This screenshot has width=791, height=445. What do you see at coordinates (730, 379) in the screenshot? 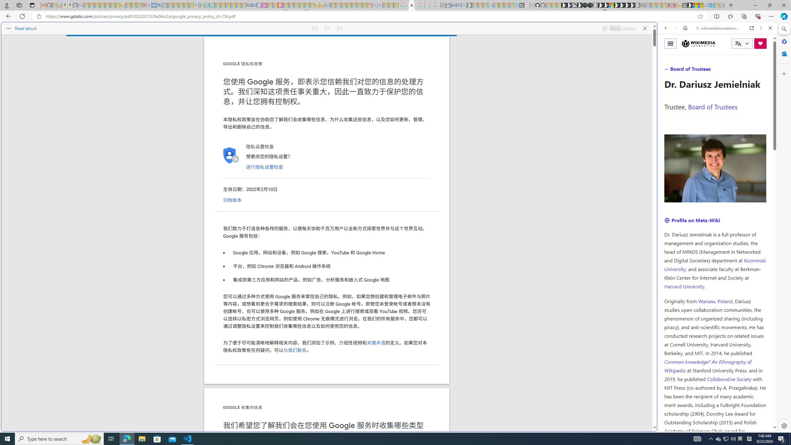
I see `Collaborative Society ` at bounding box center [730, 379].